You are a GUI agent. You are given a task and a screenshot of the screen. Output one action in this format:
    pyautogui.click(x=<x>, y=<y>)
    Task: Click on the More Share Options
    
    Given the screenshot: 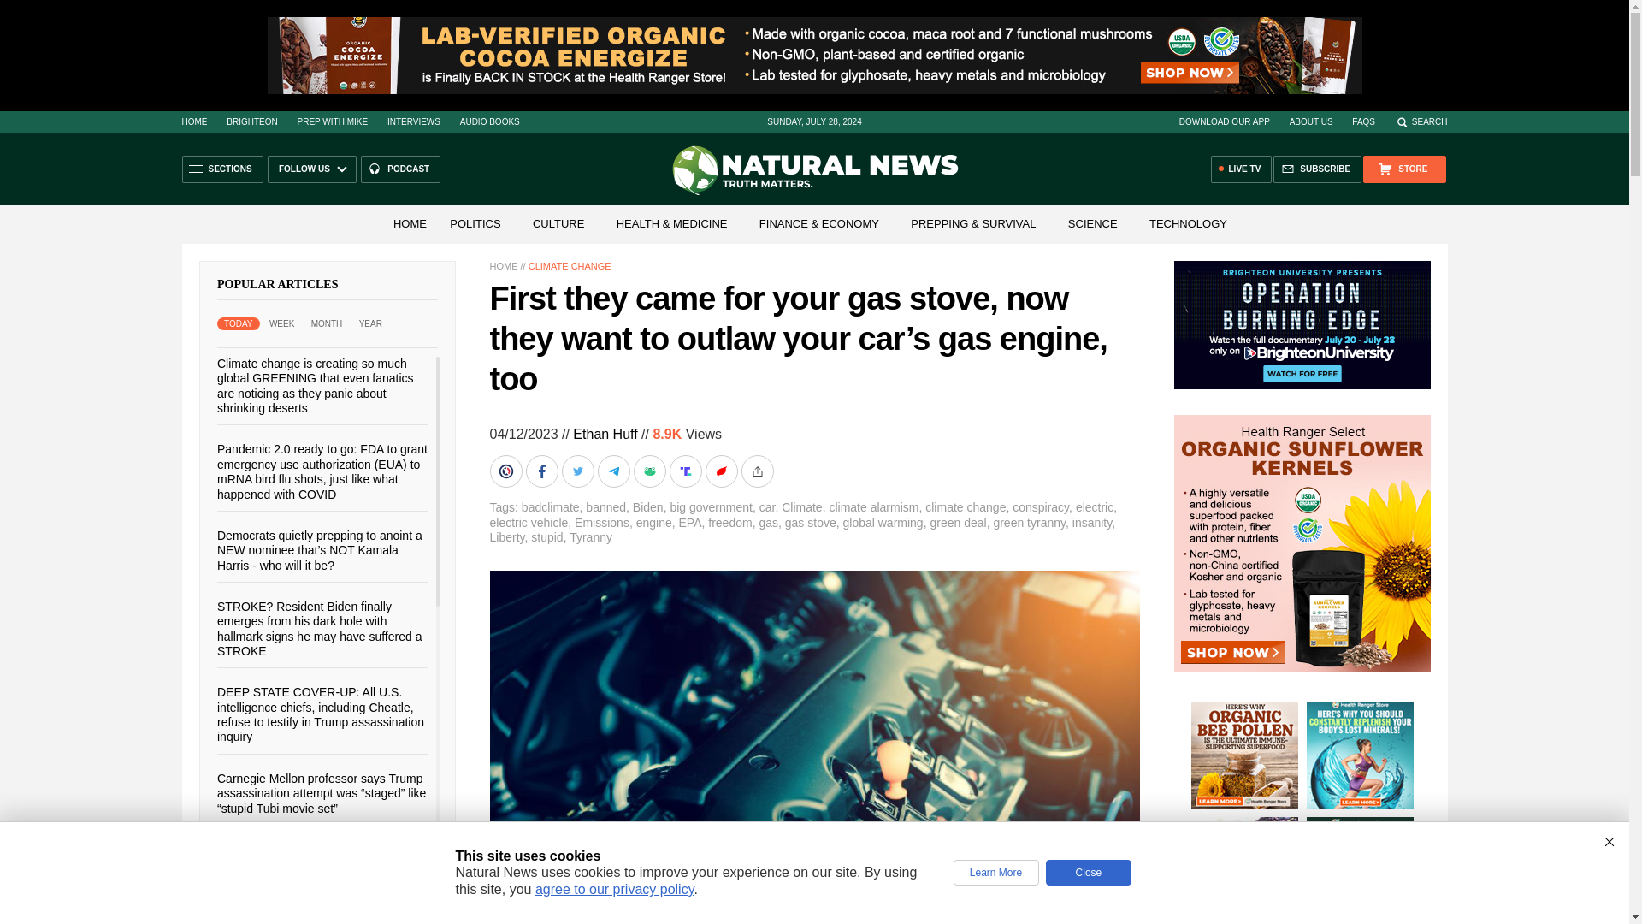 What is the action you would take?
    pyautogui.click(x=758, y=471)
    